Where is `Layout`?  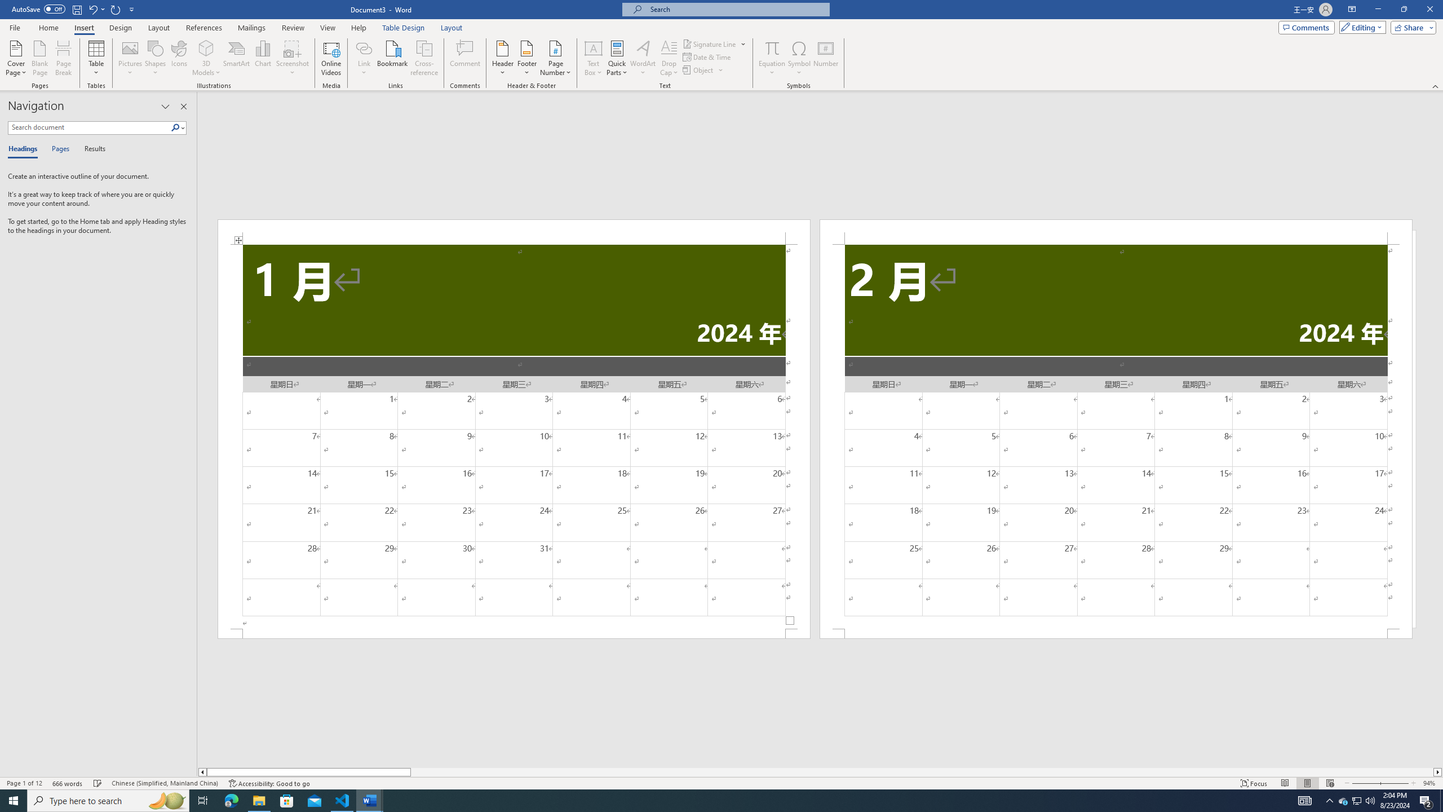
Layout is located at coordinates (452, 28).